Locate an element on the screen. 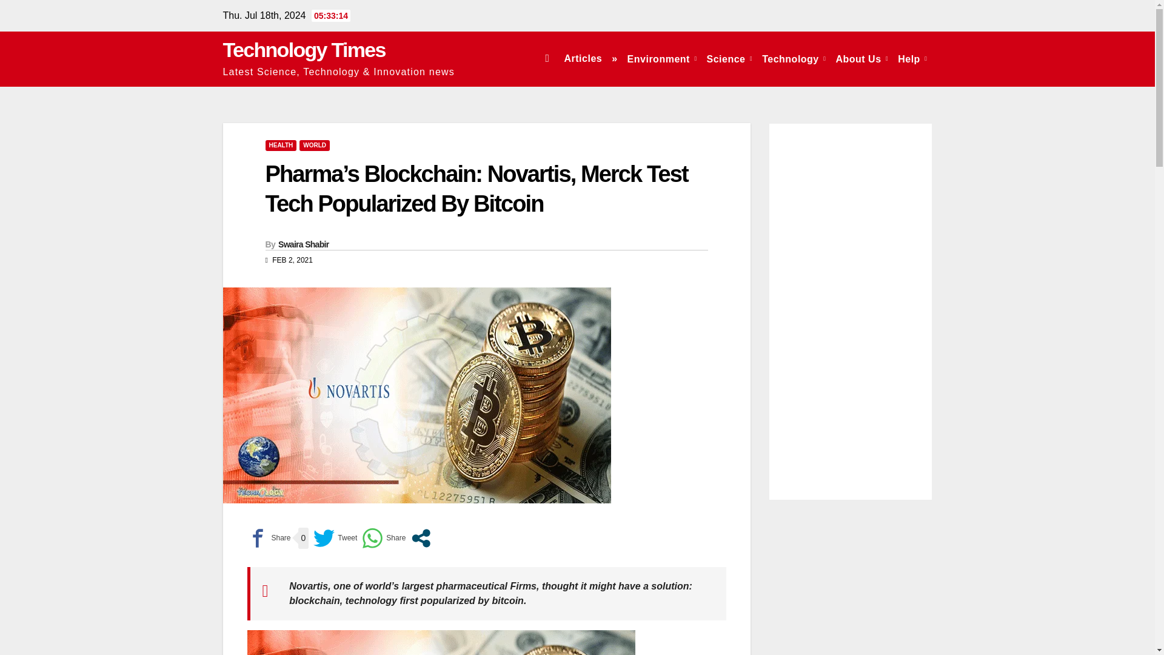  About Us is located at coordinates (861, 58).